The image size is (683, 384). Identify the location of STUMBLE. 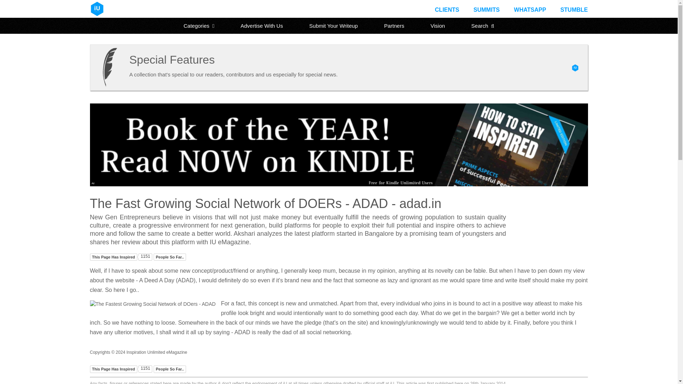
(573, 10).